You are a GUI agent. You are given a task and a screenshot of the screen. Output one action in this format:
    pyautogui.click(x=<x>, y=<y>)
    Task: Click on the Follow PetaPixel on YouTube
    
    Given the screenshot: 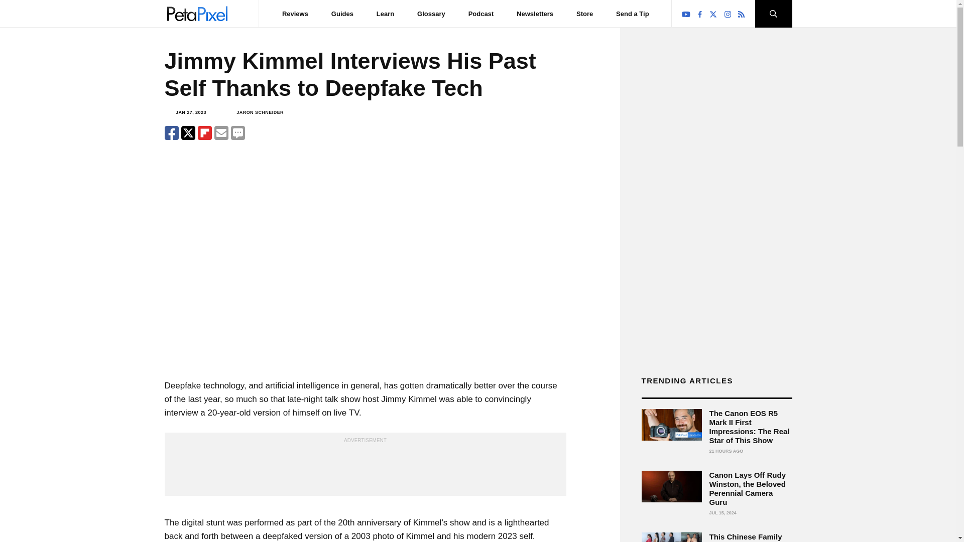 What is the action you would take?
    pyautogui.click(x=686, y=14)
    